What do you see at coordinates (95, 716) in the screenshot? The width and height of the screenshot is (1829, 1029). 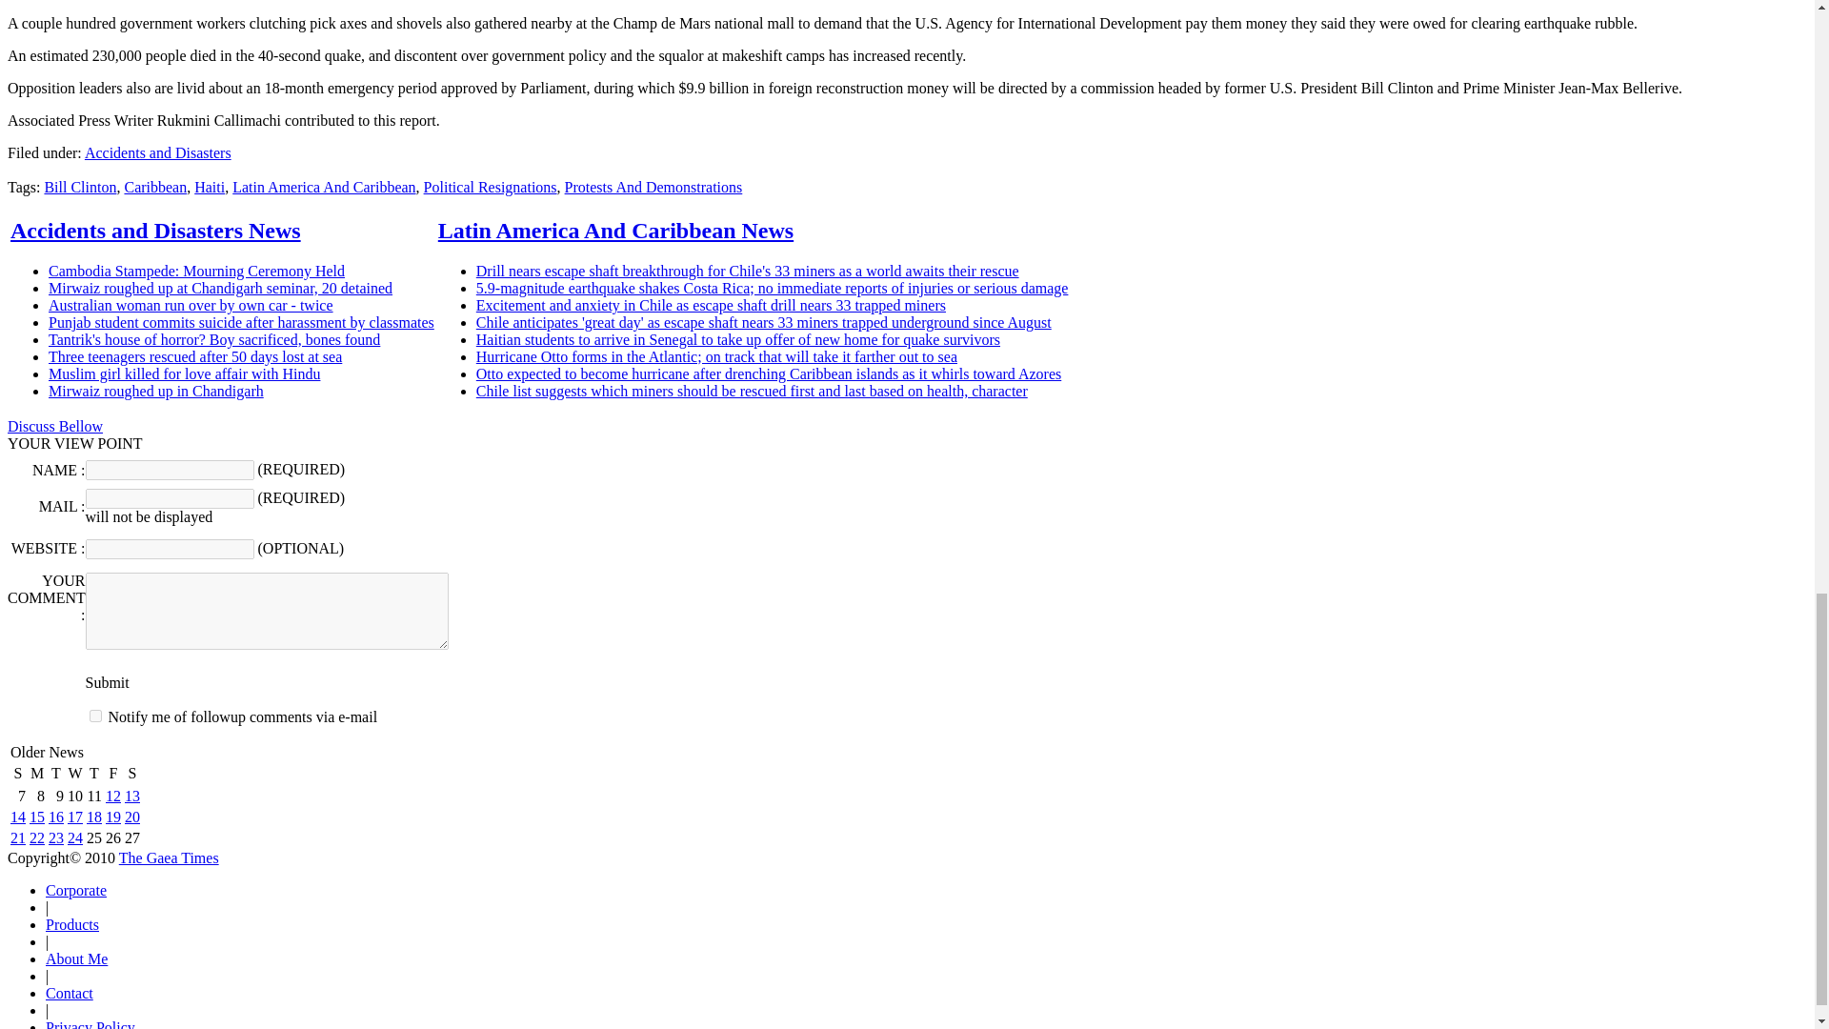 I see `subscribe` at bounding box center [95, 716].